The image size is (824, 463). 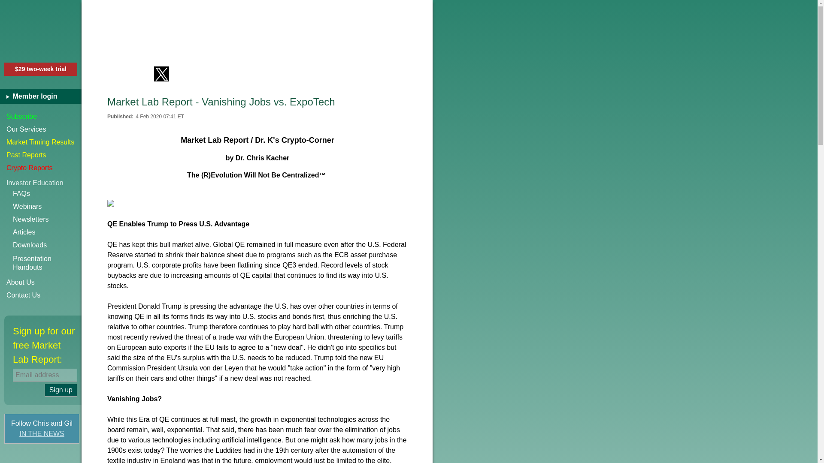 What do you see at coordinates (42, 434) in the screenshot?
I see `Sign up` at bounding box center [42, 434].